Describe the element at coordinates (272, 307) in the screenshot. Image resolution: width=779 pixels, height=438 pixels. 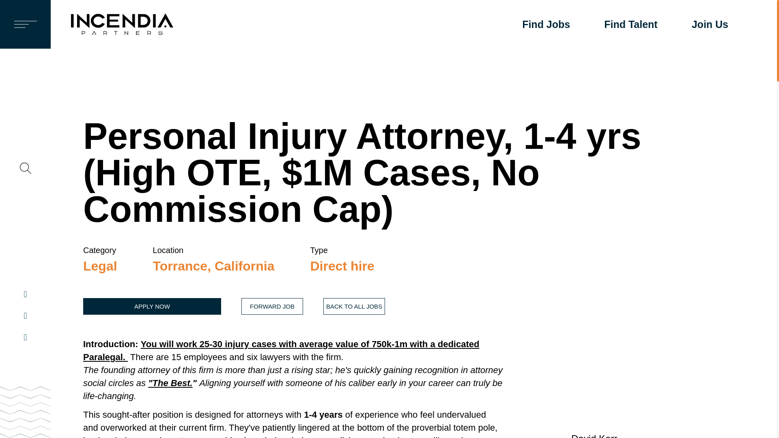
I see `FORWARD JOB` at that location.